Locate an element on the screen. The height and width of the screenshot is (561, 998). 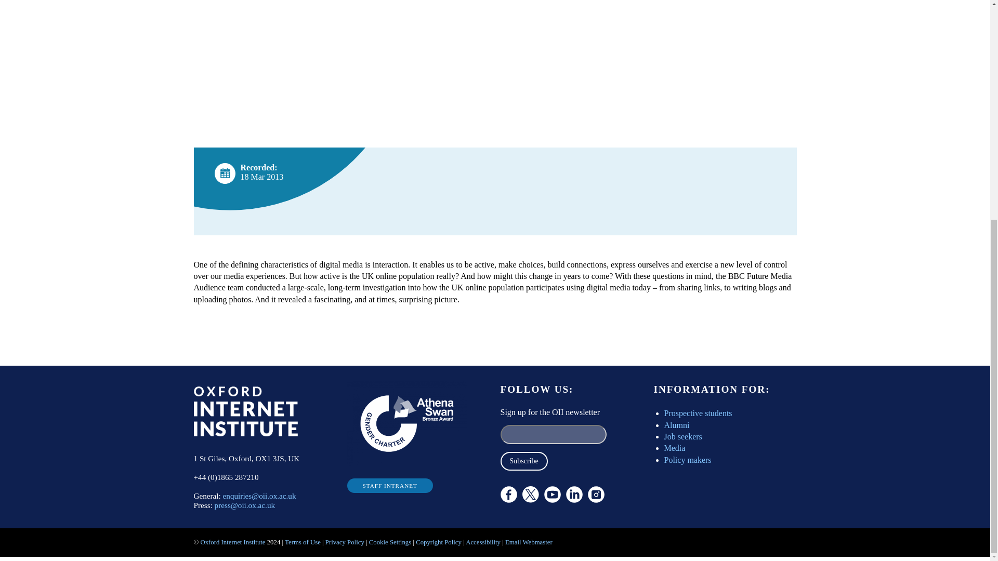
YouTube link is located at coordinates (552, 495).